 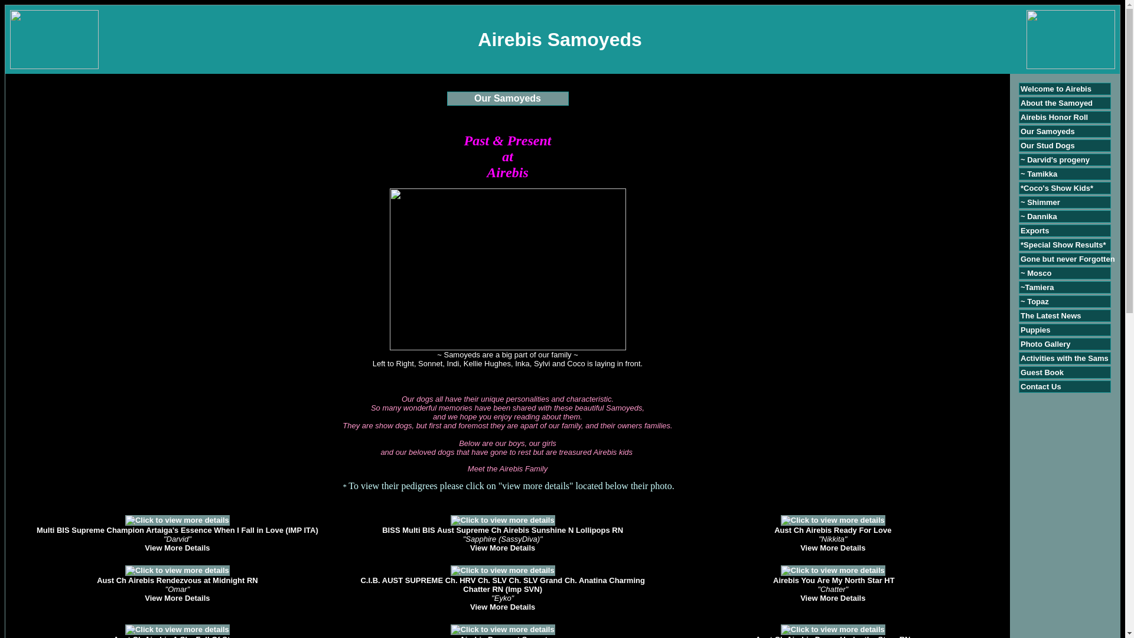 I want to click on View More Details, so click(x=177, y=598).